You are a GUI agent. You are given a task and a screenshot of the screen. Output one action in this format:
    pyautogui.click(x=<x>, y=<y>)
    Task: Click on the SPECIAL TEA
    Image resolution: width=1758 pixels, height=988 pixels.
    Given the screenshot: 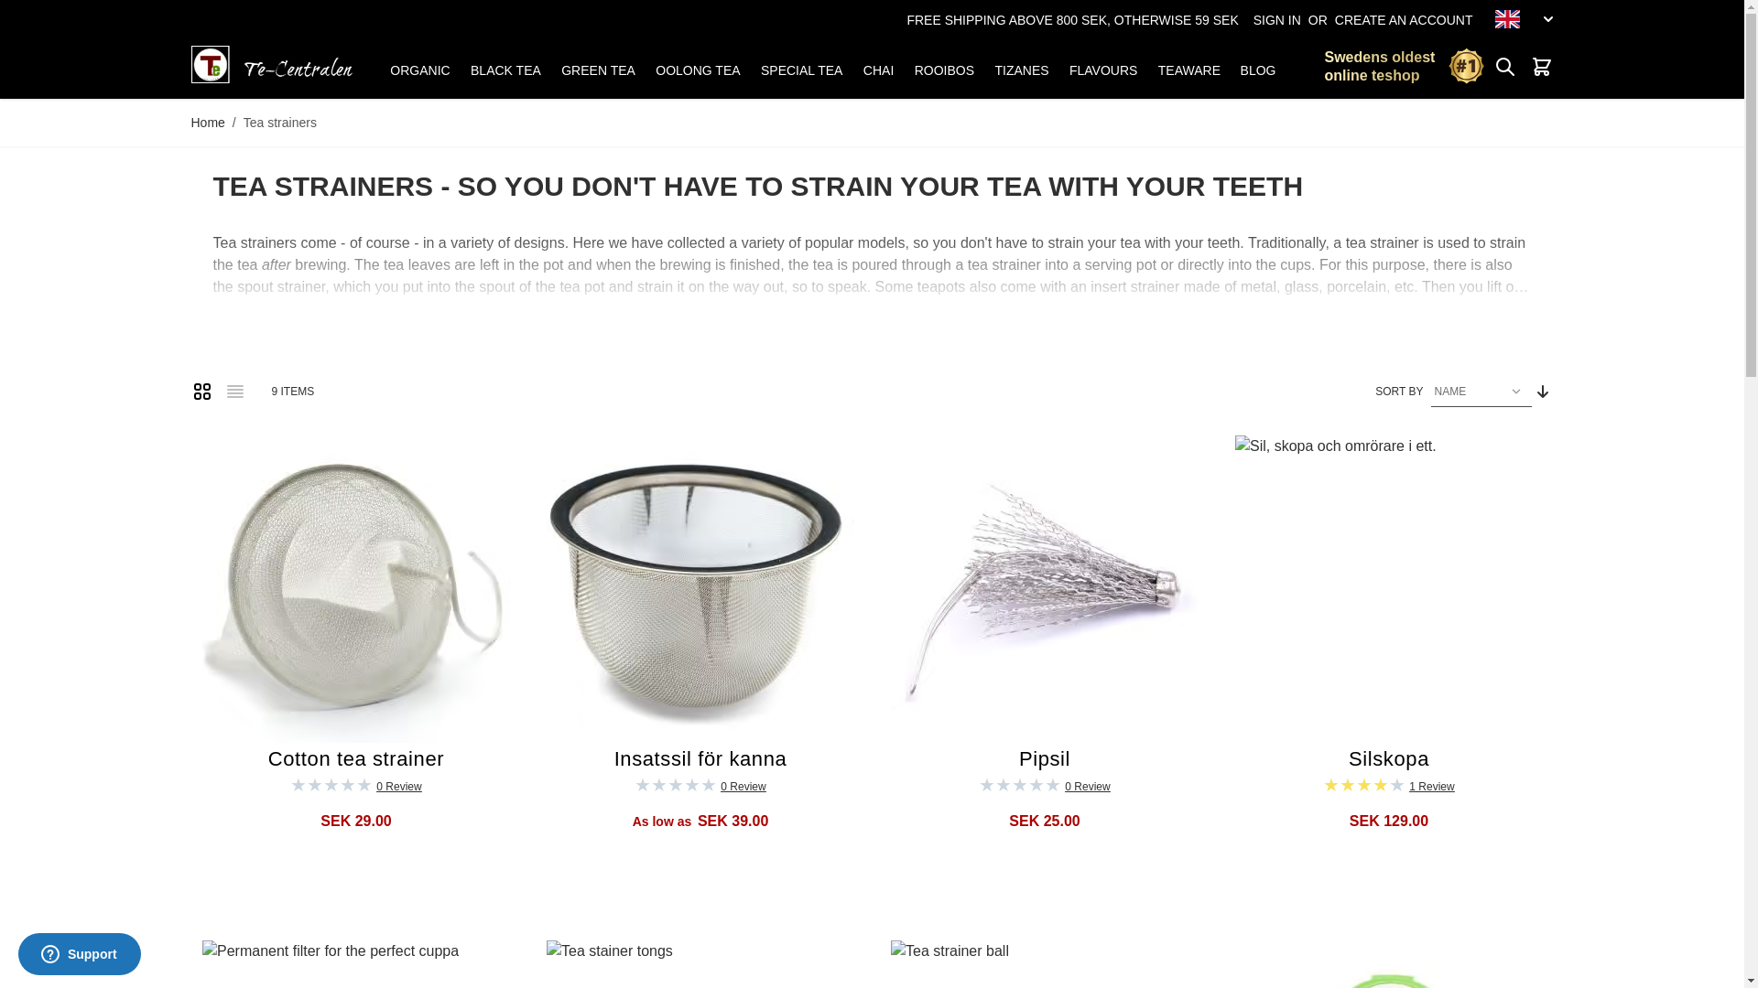 What is the action you would take?
    pyautogui.click(x=801, y=70)
    